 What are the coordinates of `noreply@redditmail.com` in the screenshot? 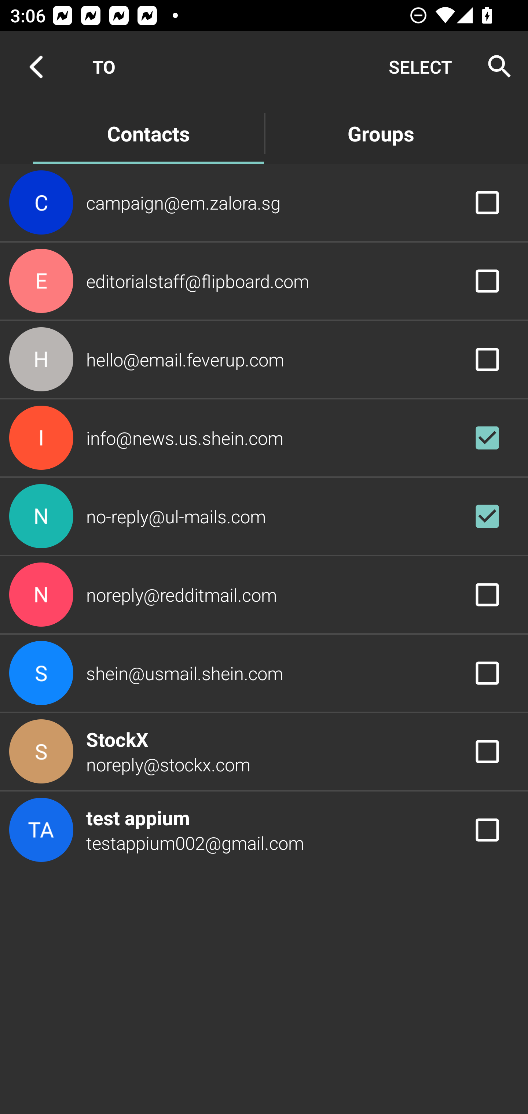 It's located at (264, 594).